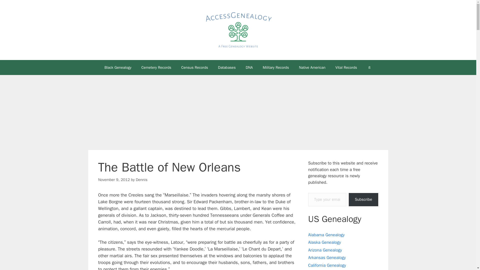 Image resolution: width=480 pixels, height=270 pixels. Describe the element at coordinates (327, 265) in the screenshot. I see `California Genealogy` at that location.